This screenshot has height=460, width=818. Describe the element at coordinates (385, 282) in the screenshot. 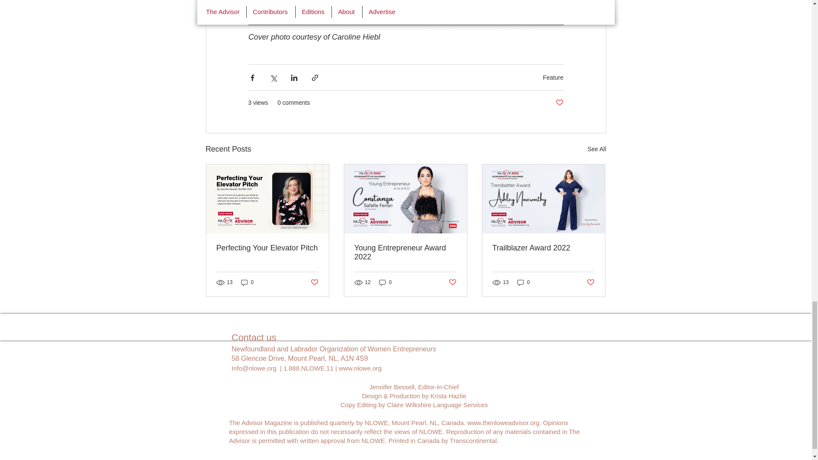

I see `0` at that location.